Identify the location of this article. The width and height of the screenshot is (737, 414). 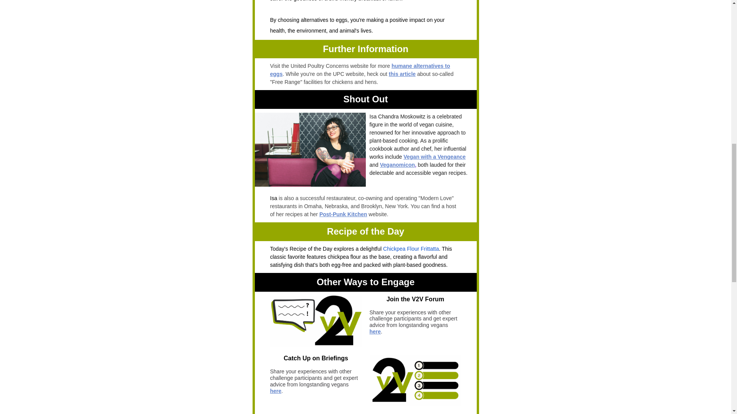
(402, 74).